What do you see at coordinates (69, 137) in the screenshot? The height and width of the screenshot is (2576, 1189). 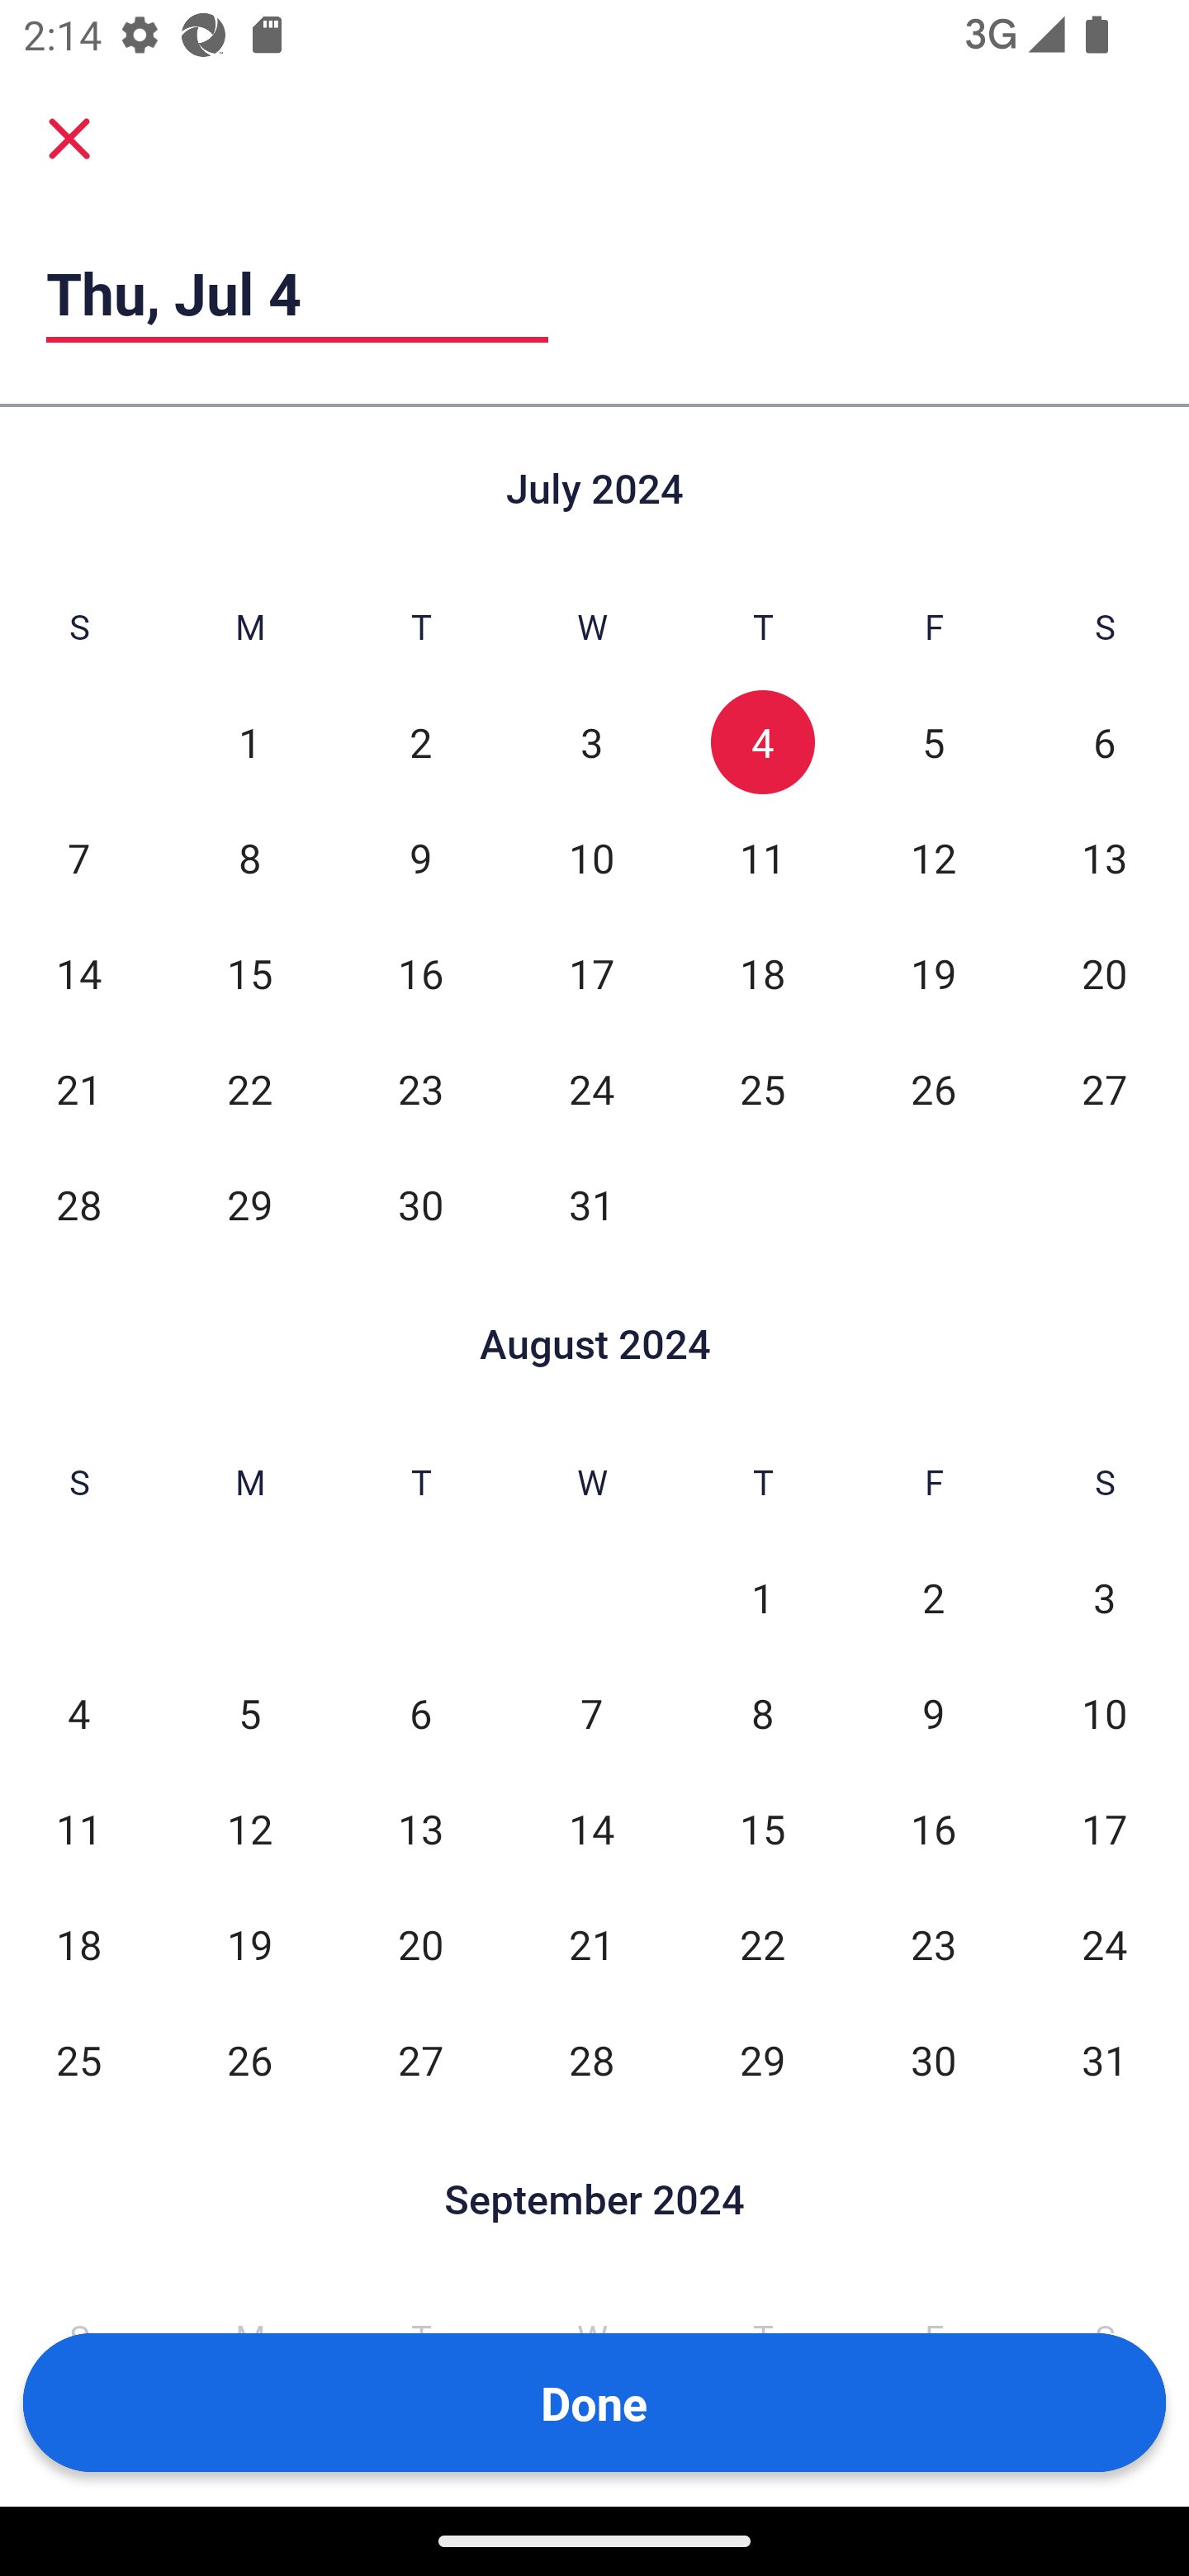 I see `Cancel` at bounding box center [69, 137].